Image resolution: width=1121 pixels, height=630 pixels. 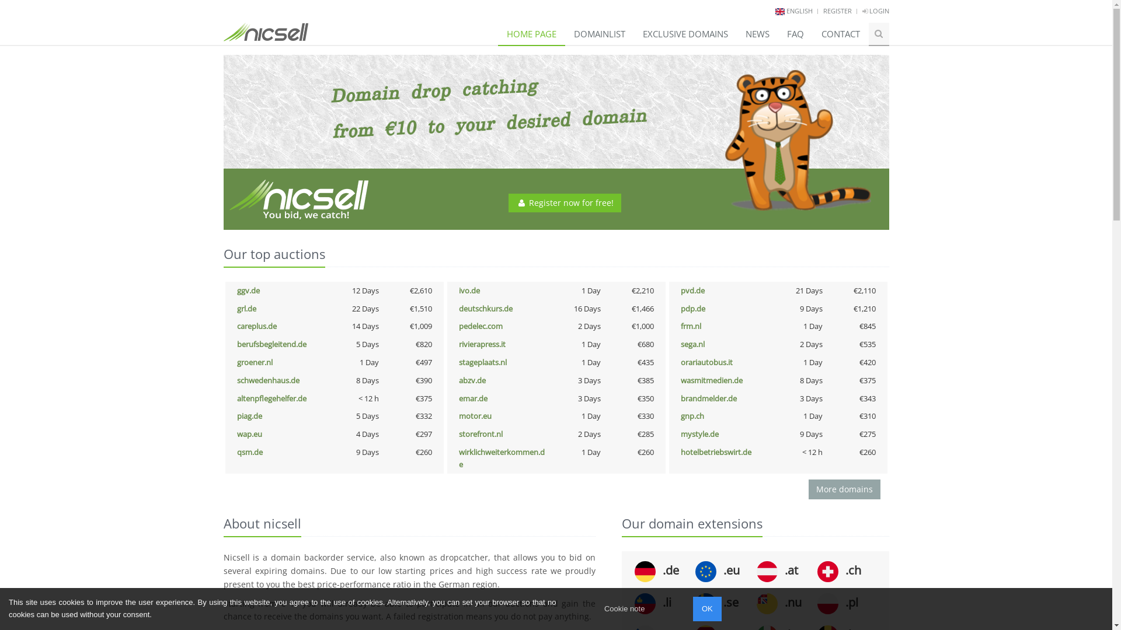 I want to click on CONTACT, so click(x=841, y=34).